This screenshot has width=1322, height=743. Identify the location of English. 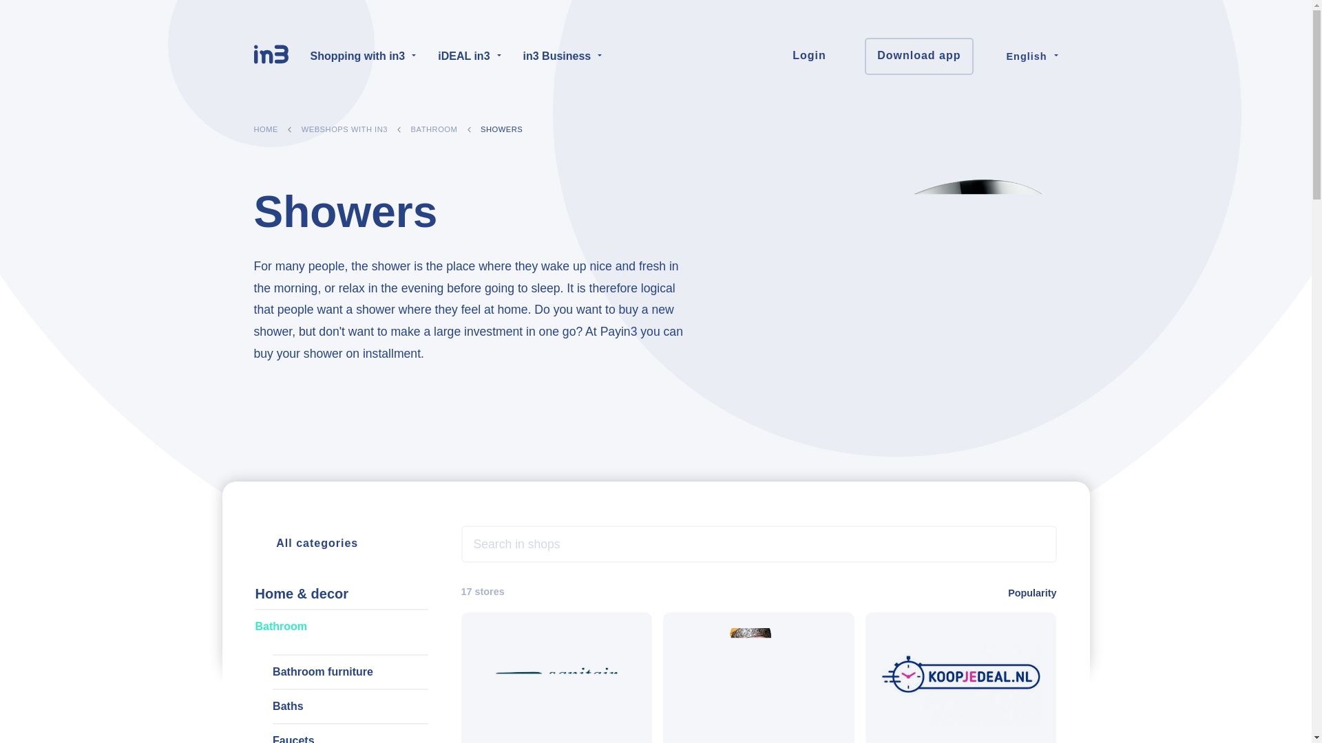
(1027, 56).